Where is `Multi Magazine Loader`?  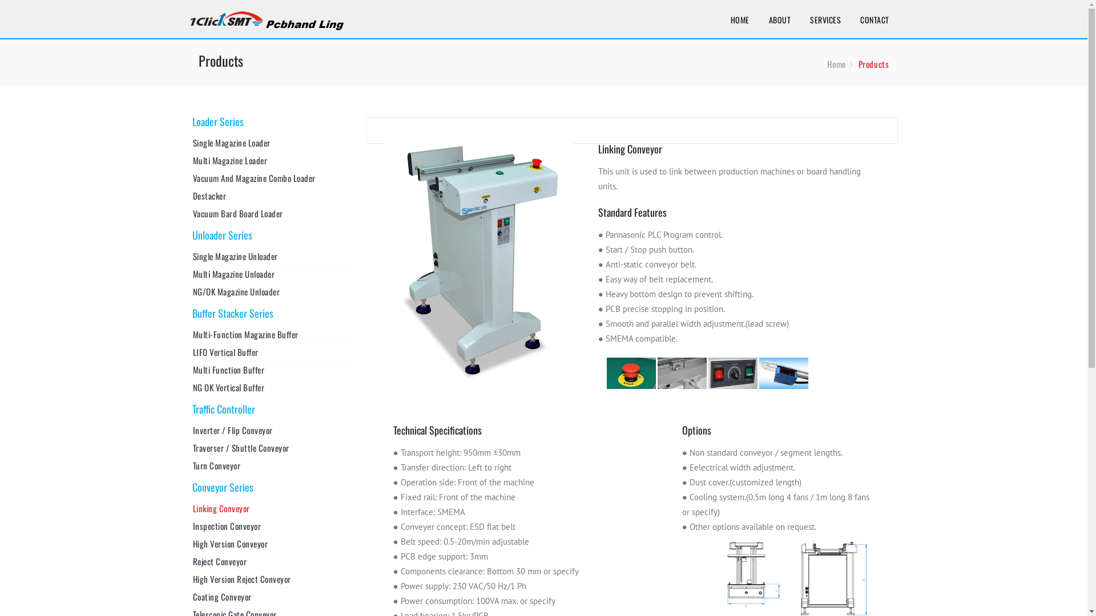 Multi Magazine Loader is located at coordinates (274, 160).